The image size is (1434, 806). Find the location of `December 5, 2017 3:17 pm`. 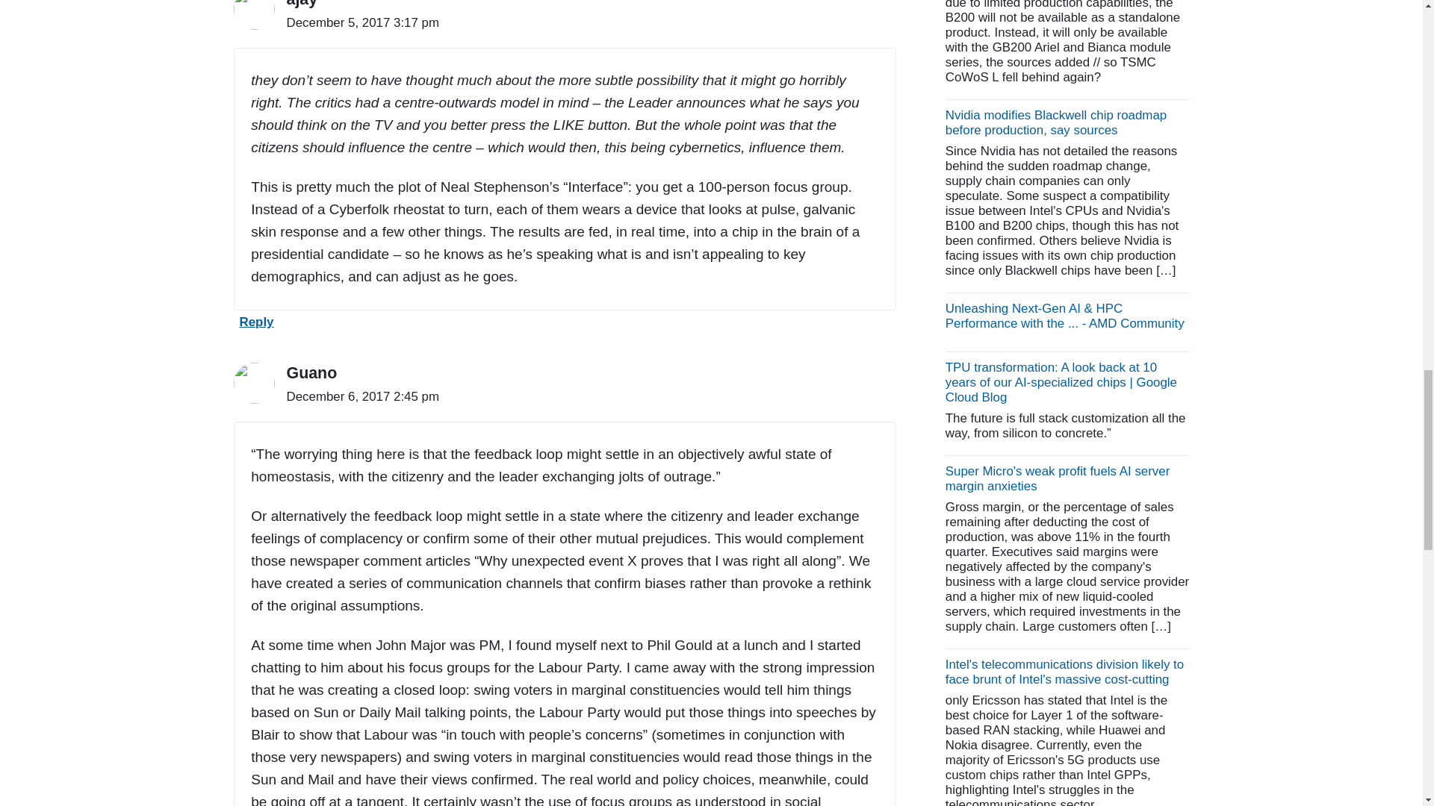

December 5, 2017 3:17 pm is located at coordinates (363, 22).